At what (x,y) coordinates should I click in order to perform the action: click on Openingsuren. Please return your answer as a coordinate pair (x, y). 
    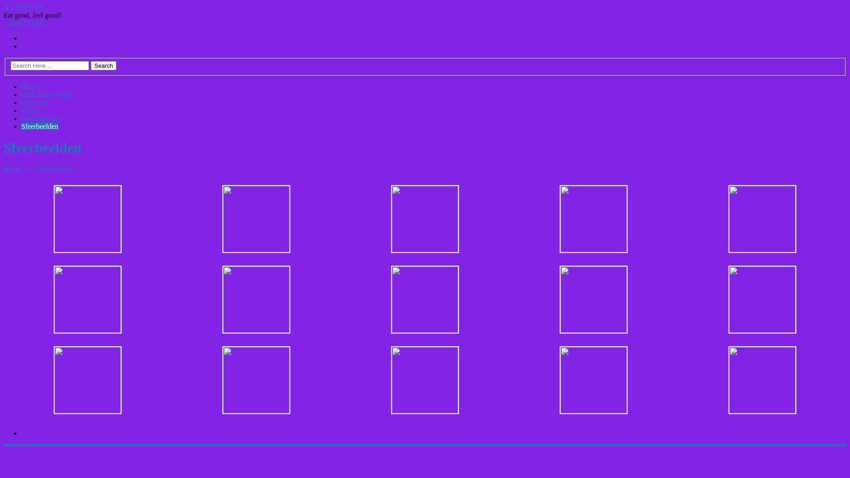
    Looking at the image, I should click on (41, 119).